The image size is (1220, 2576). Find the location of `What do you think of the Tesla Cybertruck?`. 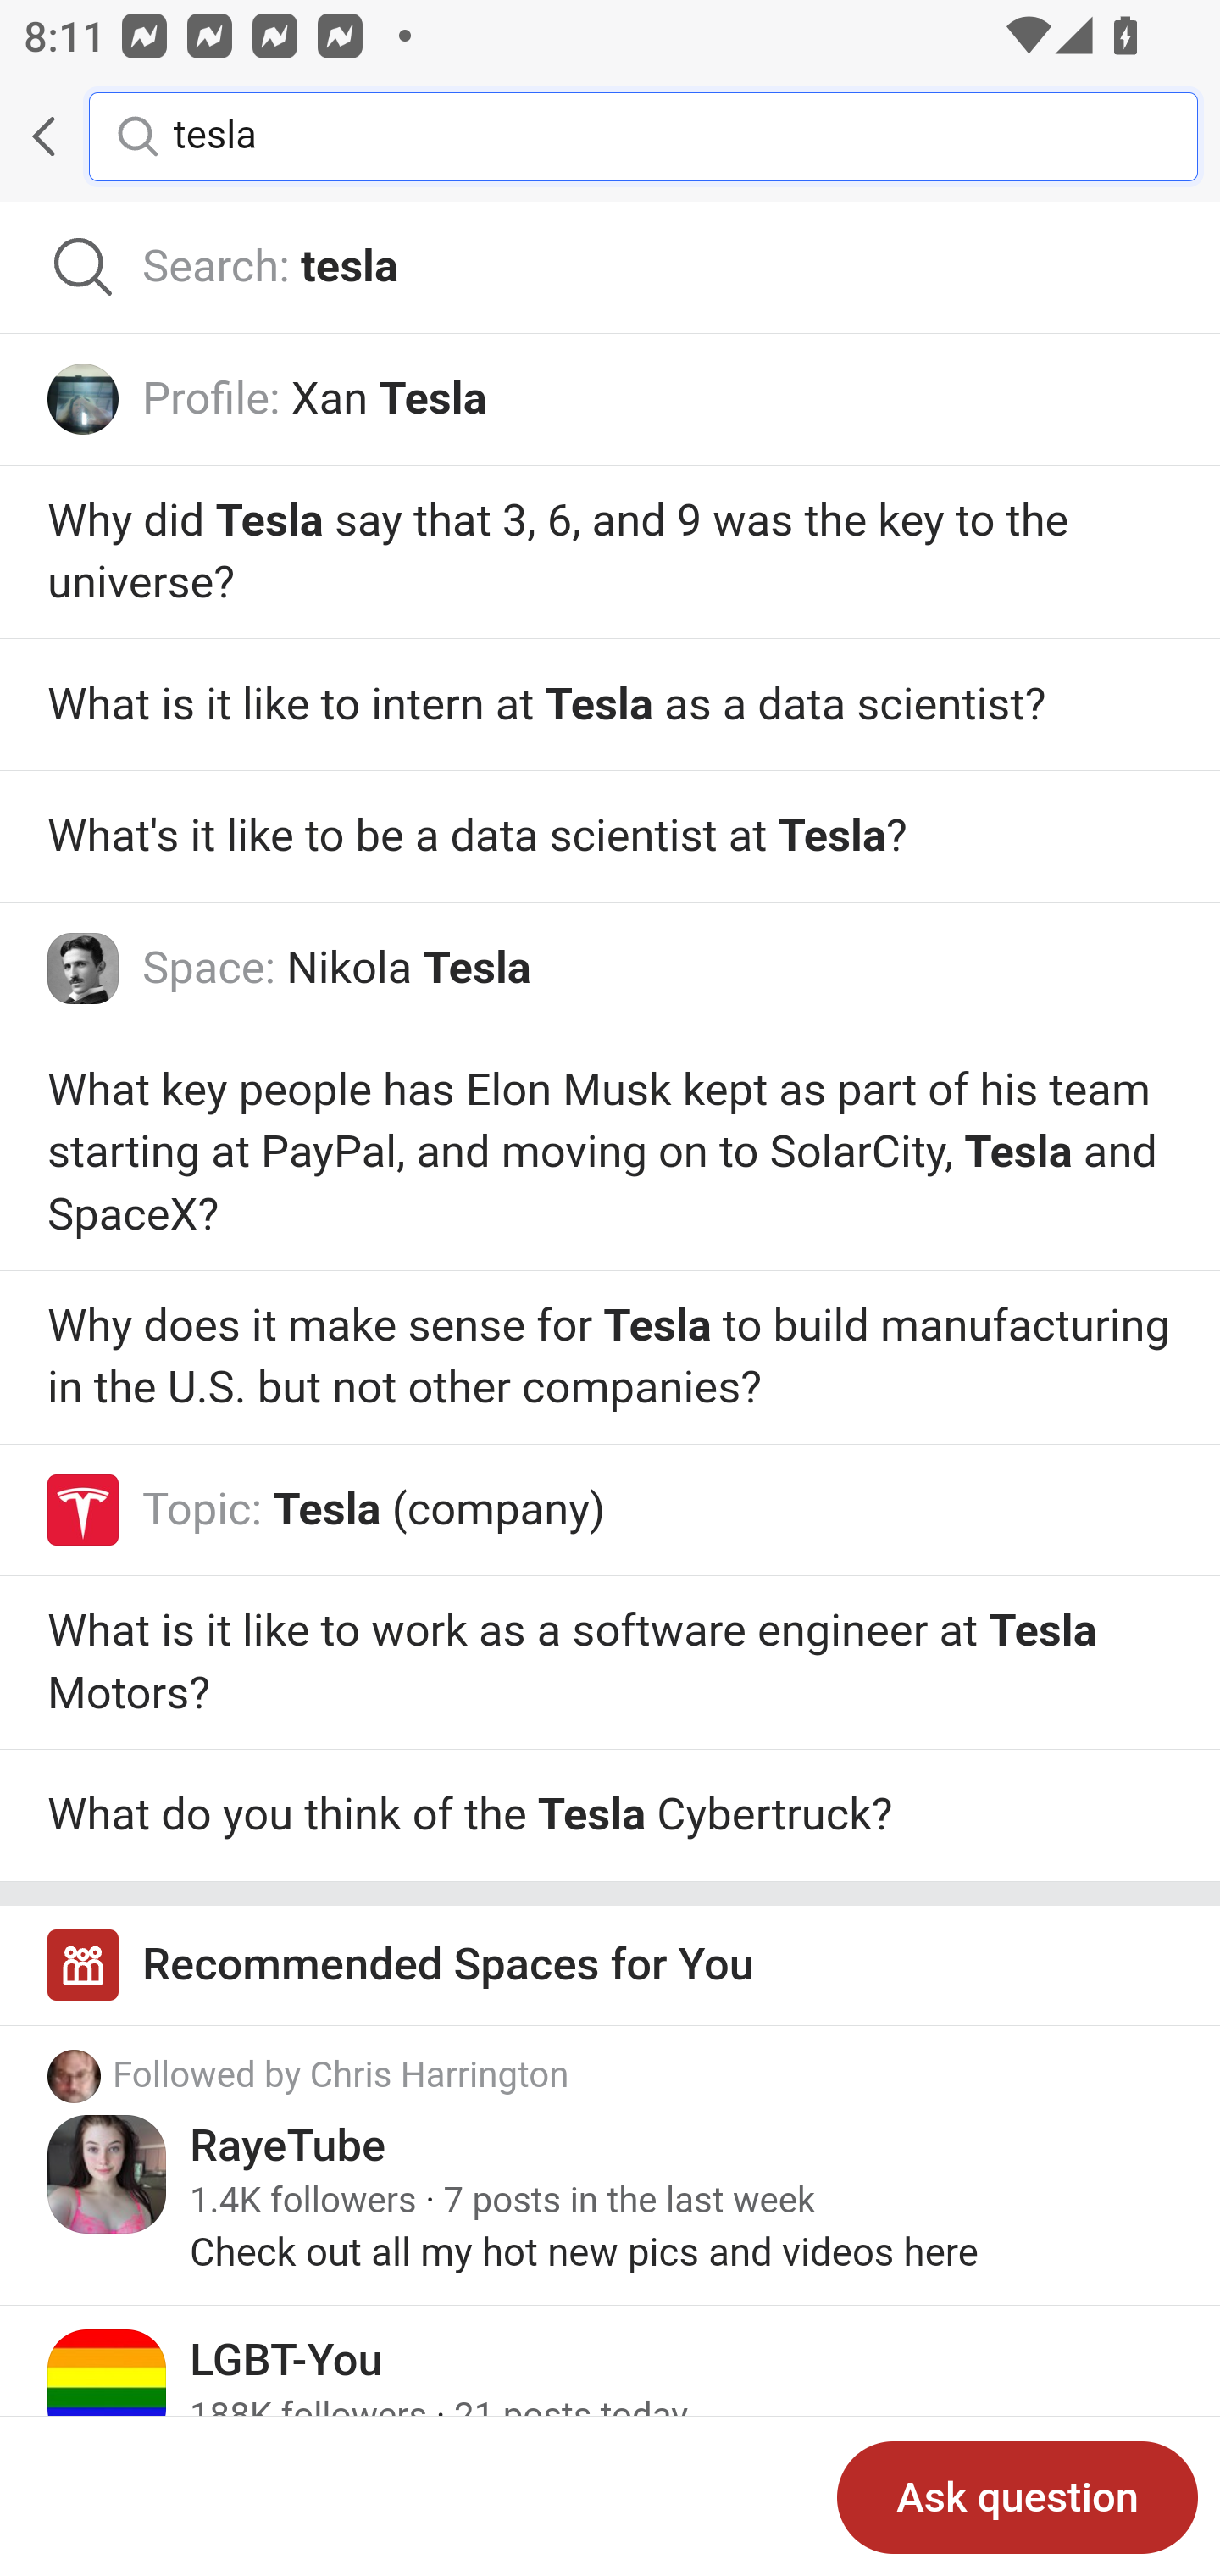

What do you think of the Tesla Cybertruck? is located at coordinates (610, 1816).